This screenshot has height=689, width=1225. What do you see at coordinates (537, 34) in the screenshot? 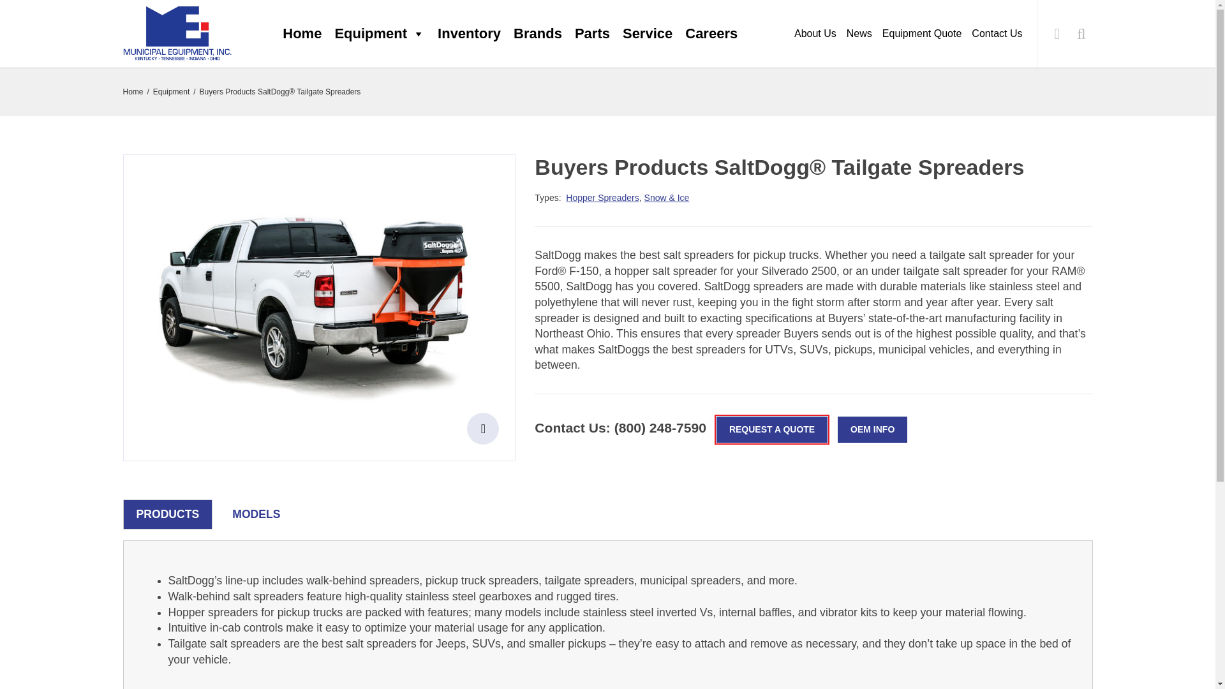
I see `Brands` at bounding box center [537, 34].